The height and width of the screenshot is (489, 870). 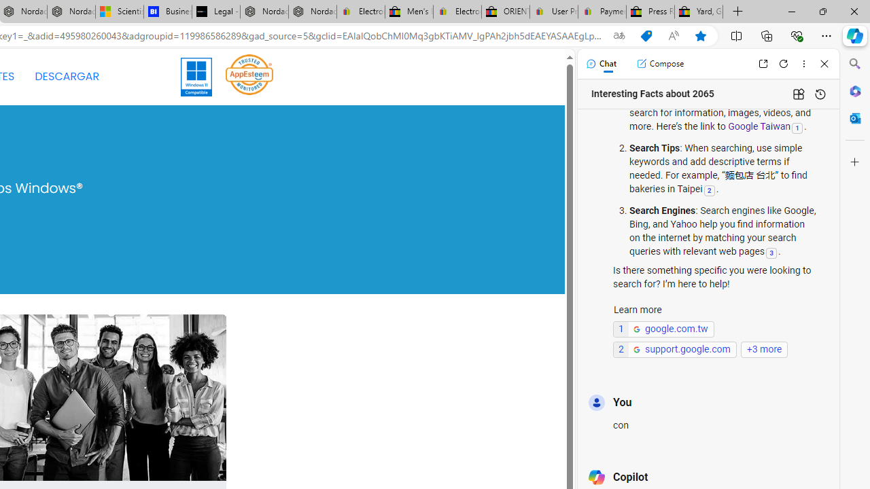 I want to click on Compose, so click(x=660, y=64).